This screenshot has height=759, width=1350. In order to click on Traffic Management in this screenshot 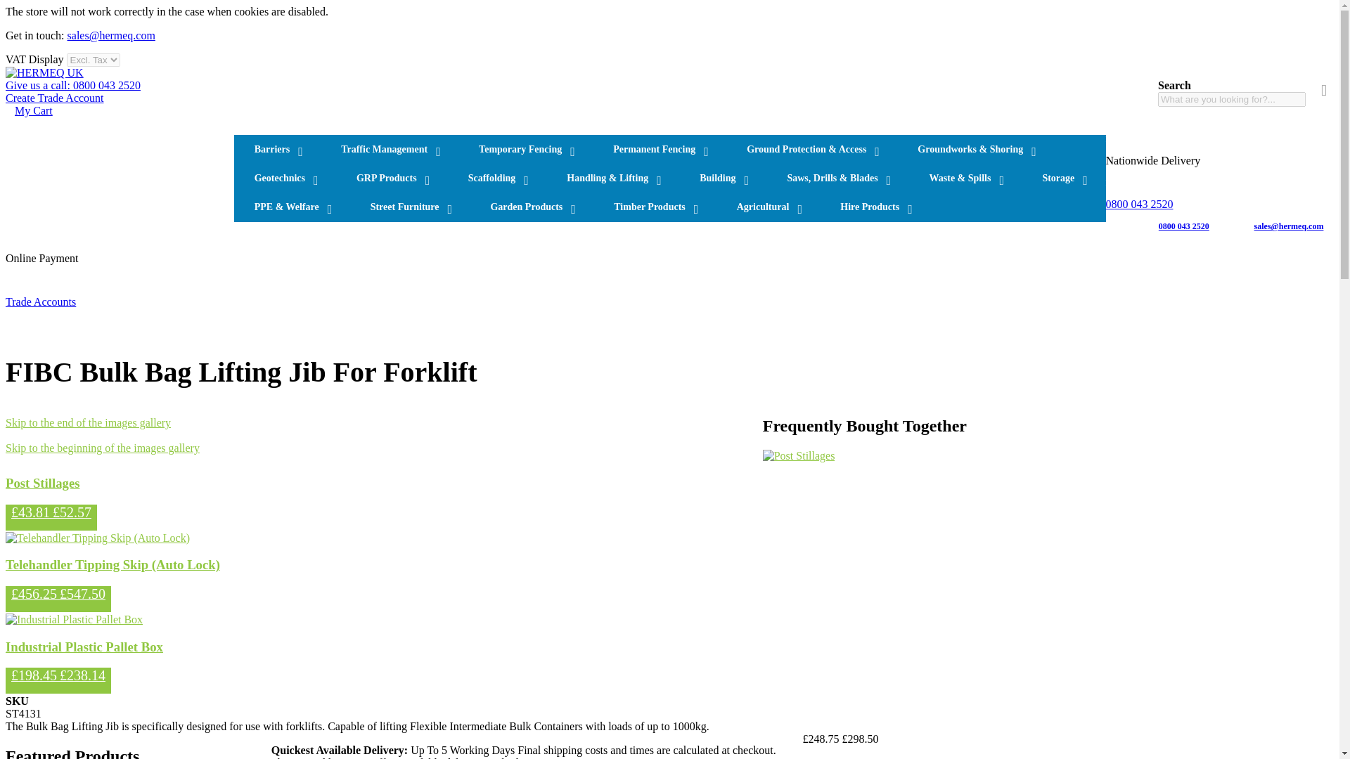, I will do `click(390, 149)`.